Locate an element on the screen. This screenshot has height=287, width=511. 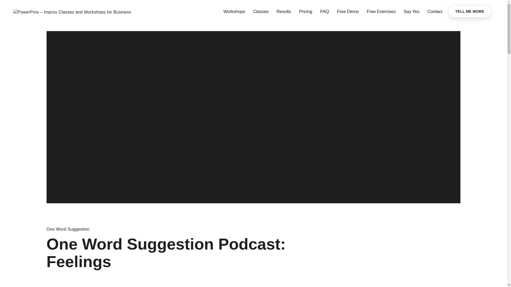
Say Yes is located at coordinates (411, 12).